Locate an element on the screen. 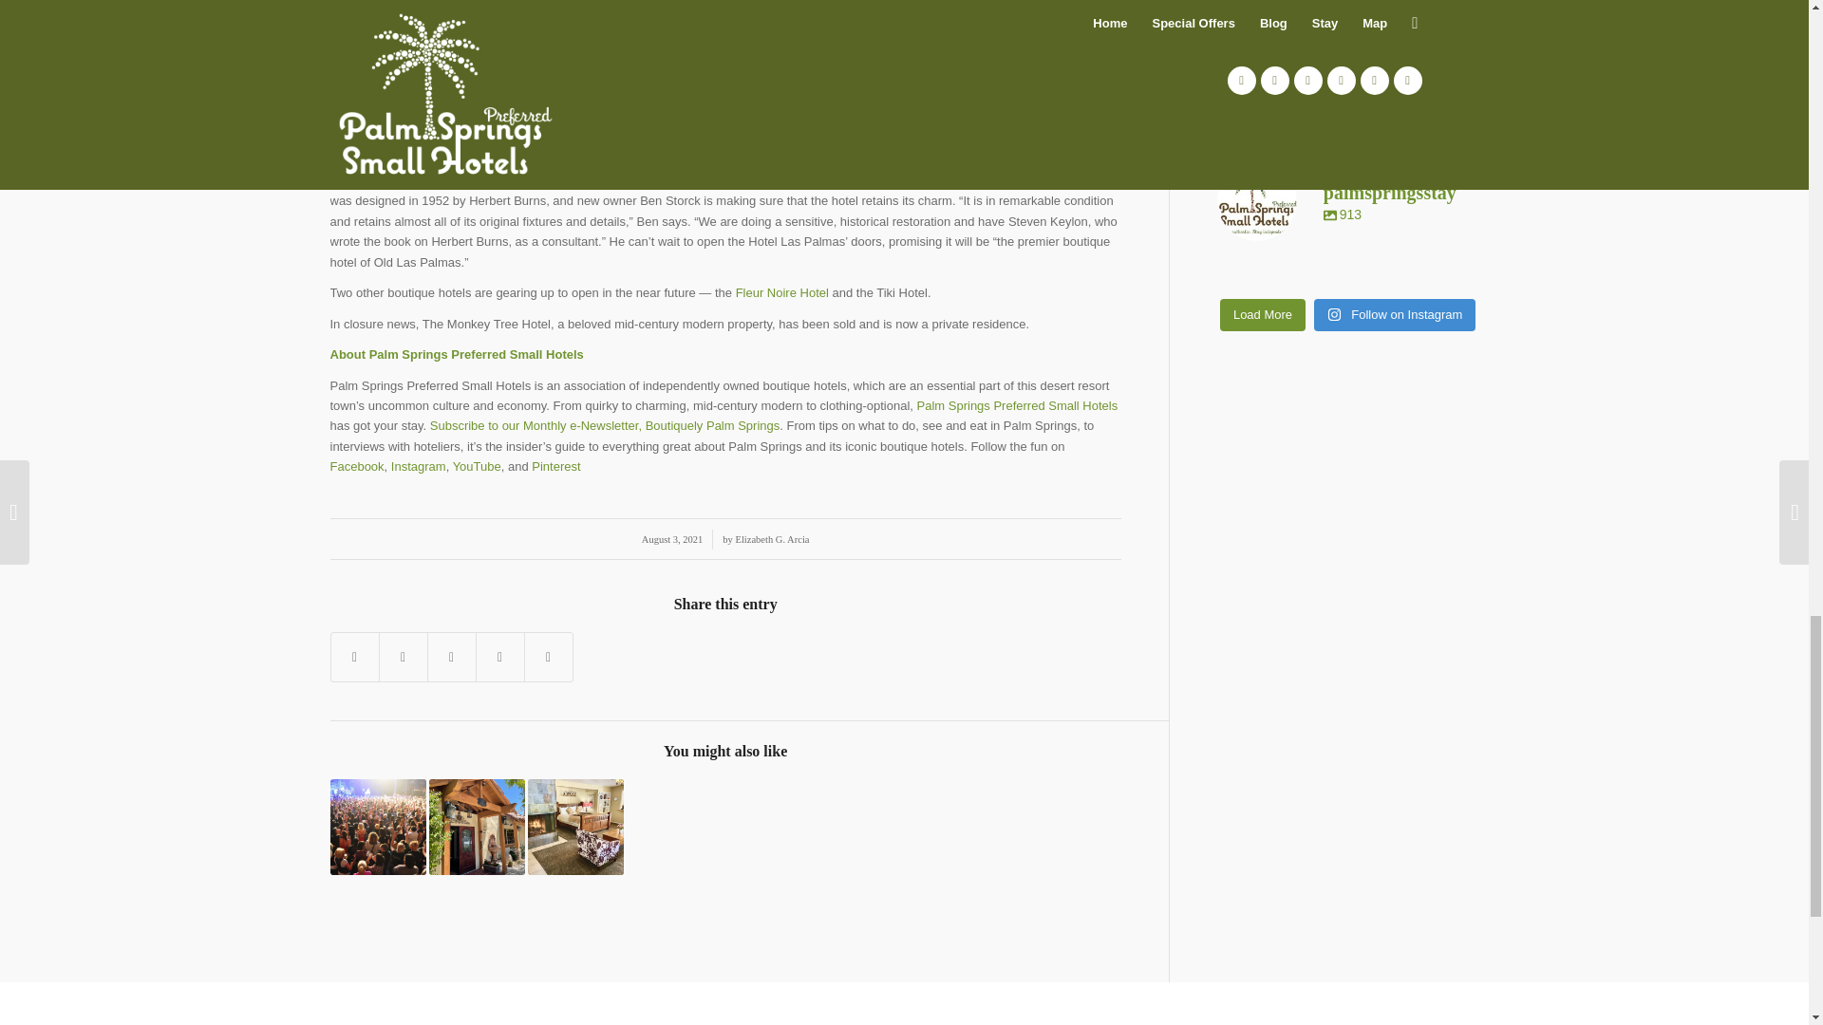 This screenshot has height=1025, width=1823. YouTube is located at coordinates (477, 465).